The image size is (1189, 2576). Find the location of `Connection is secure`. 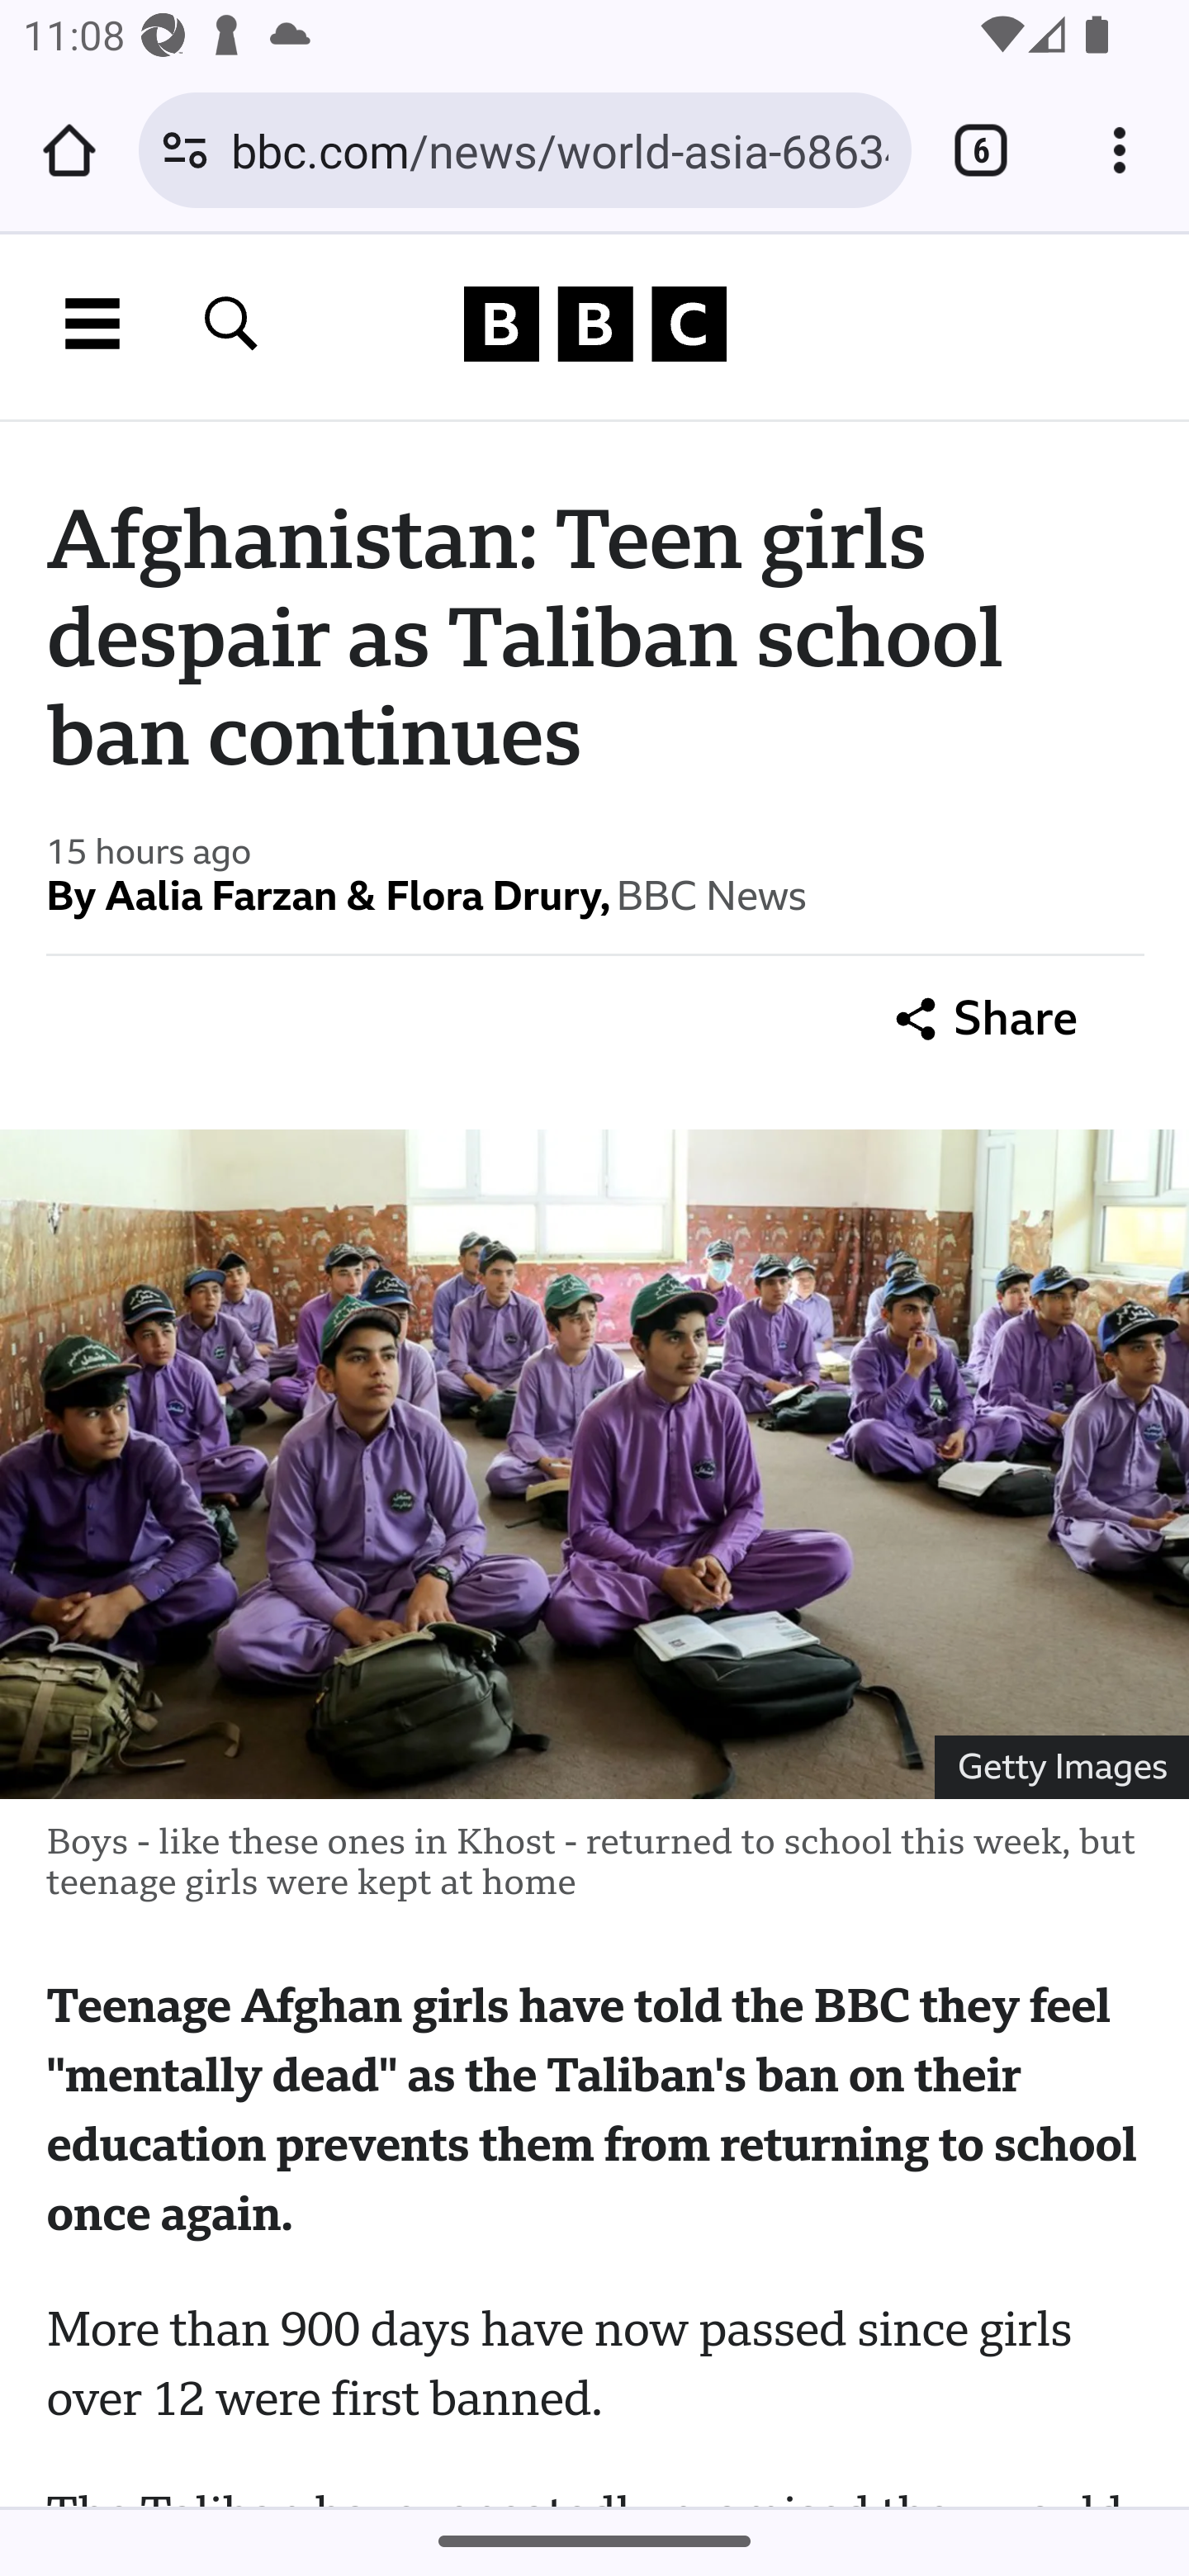

Connection is secure is located at coordinates (185, 150).